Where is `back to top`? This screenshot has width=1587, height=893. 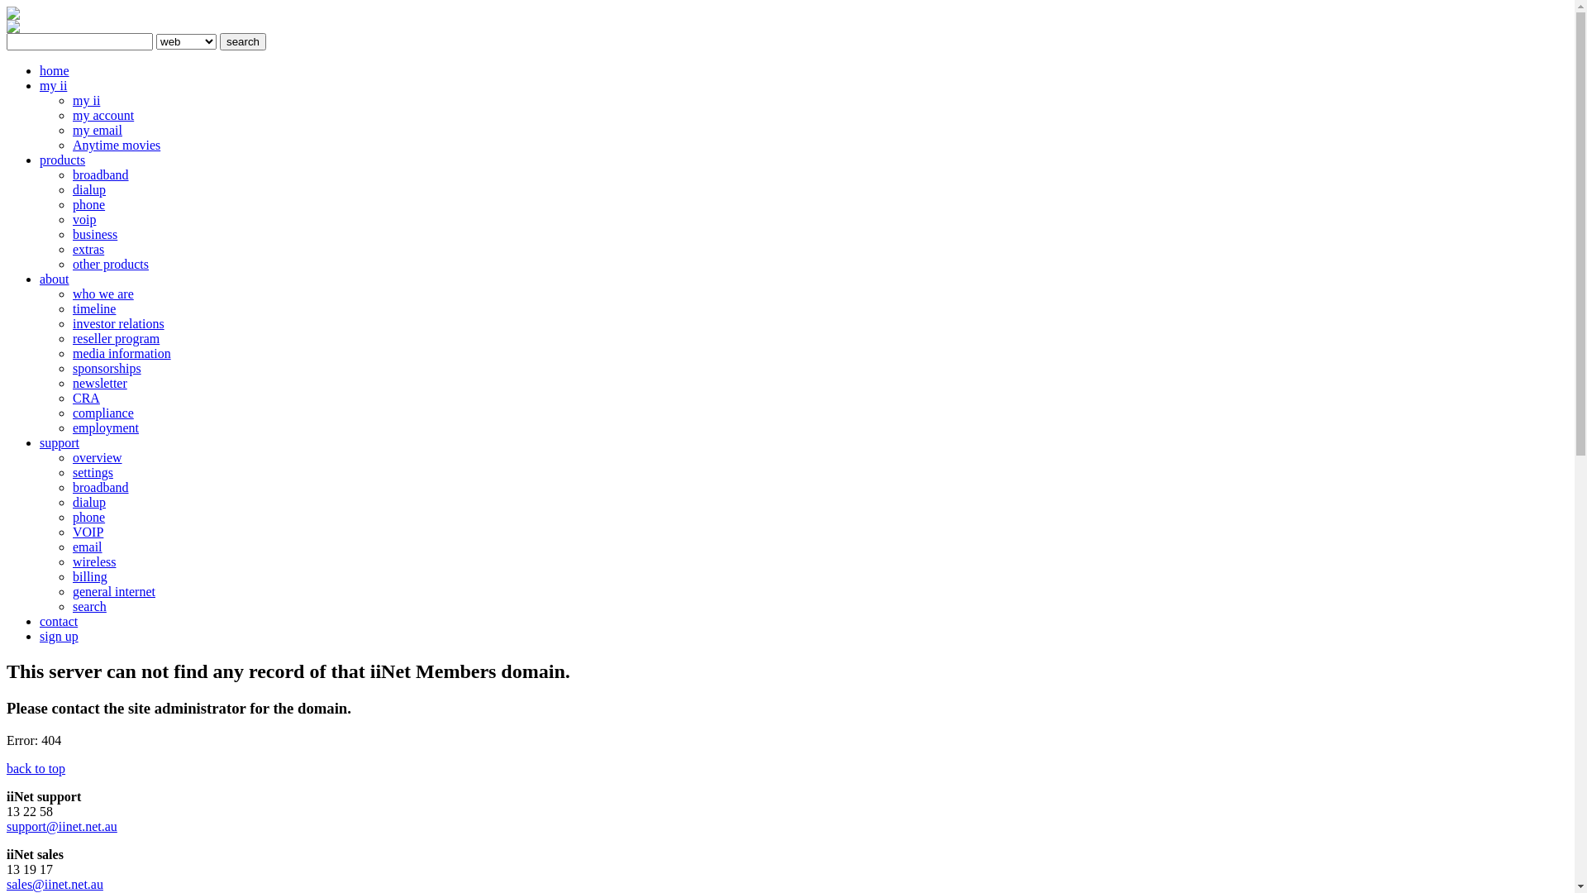
back to top is located at coordinates (36, 769).